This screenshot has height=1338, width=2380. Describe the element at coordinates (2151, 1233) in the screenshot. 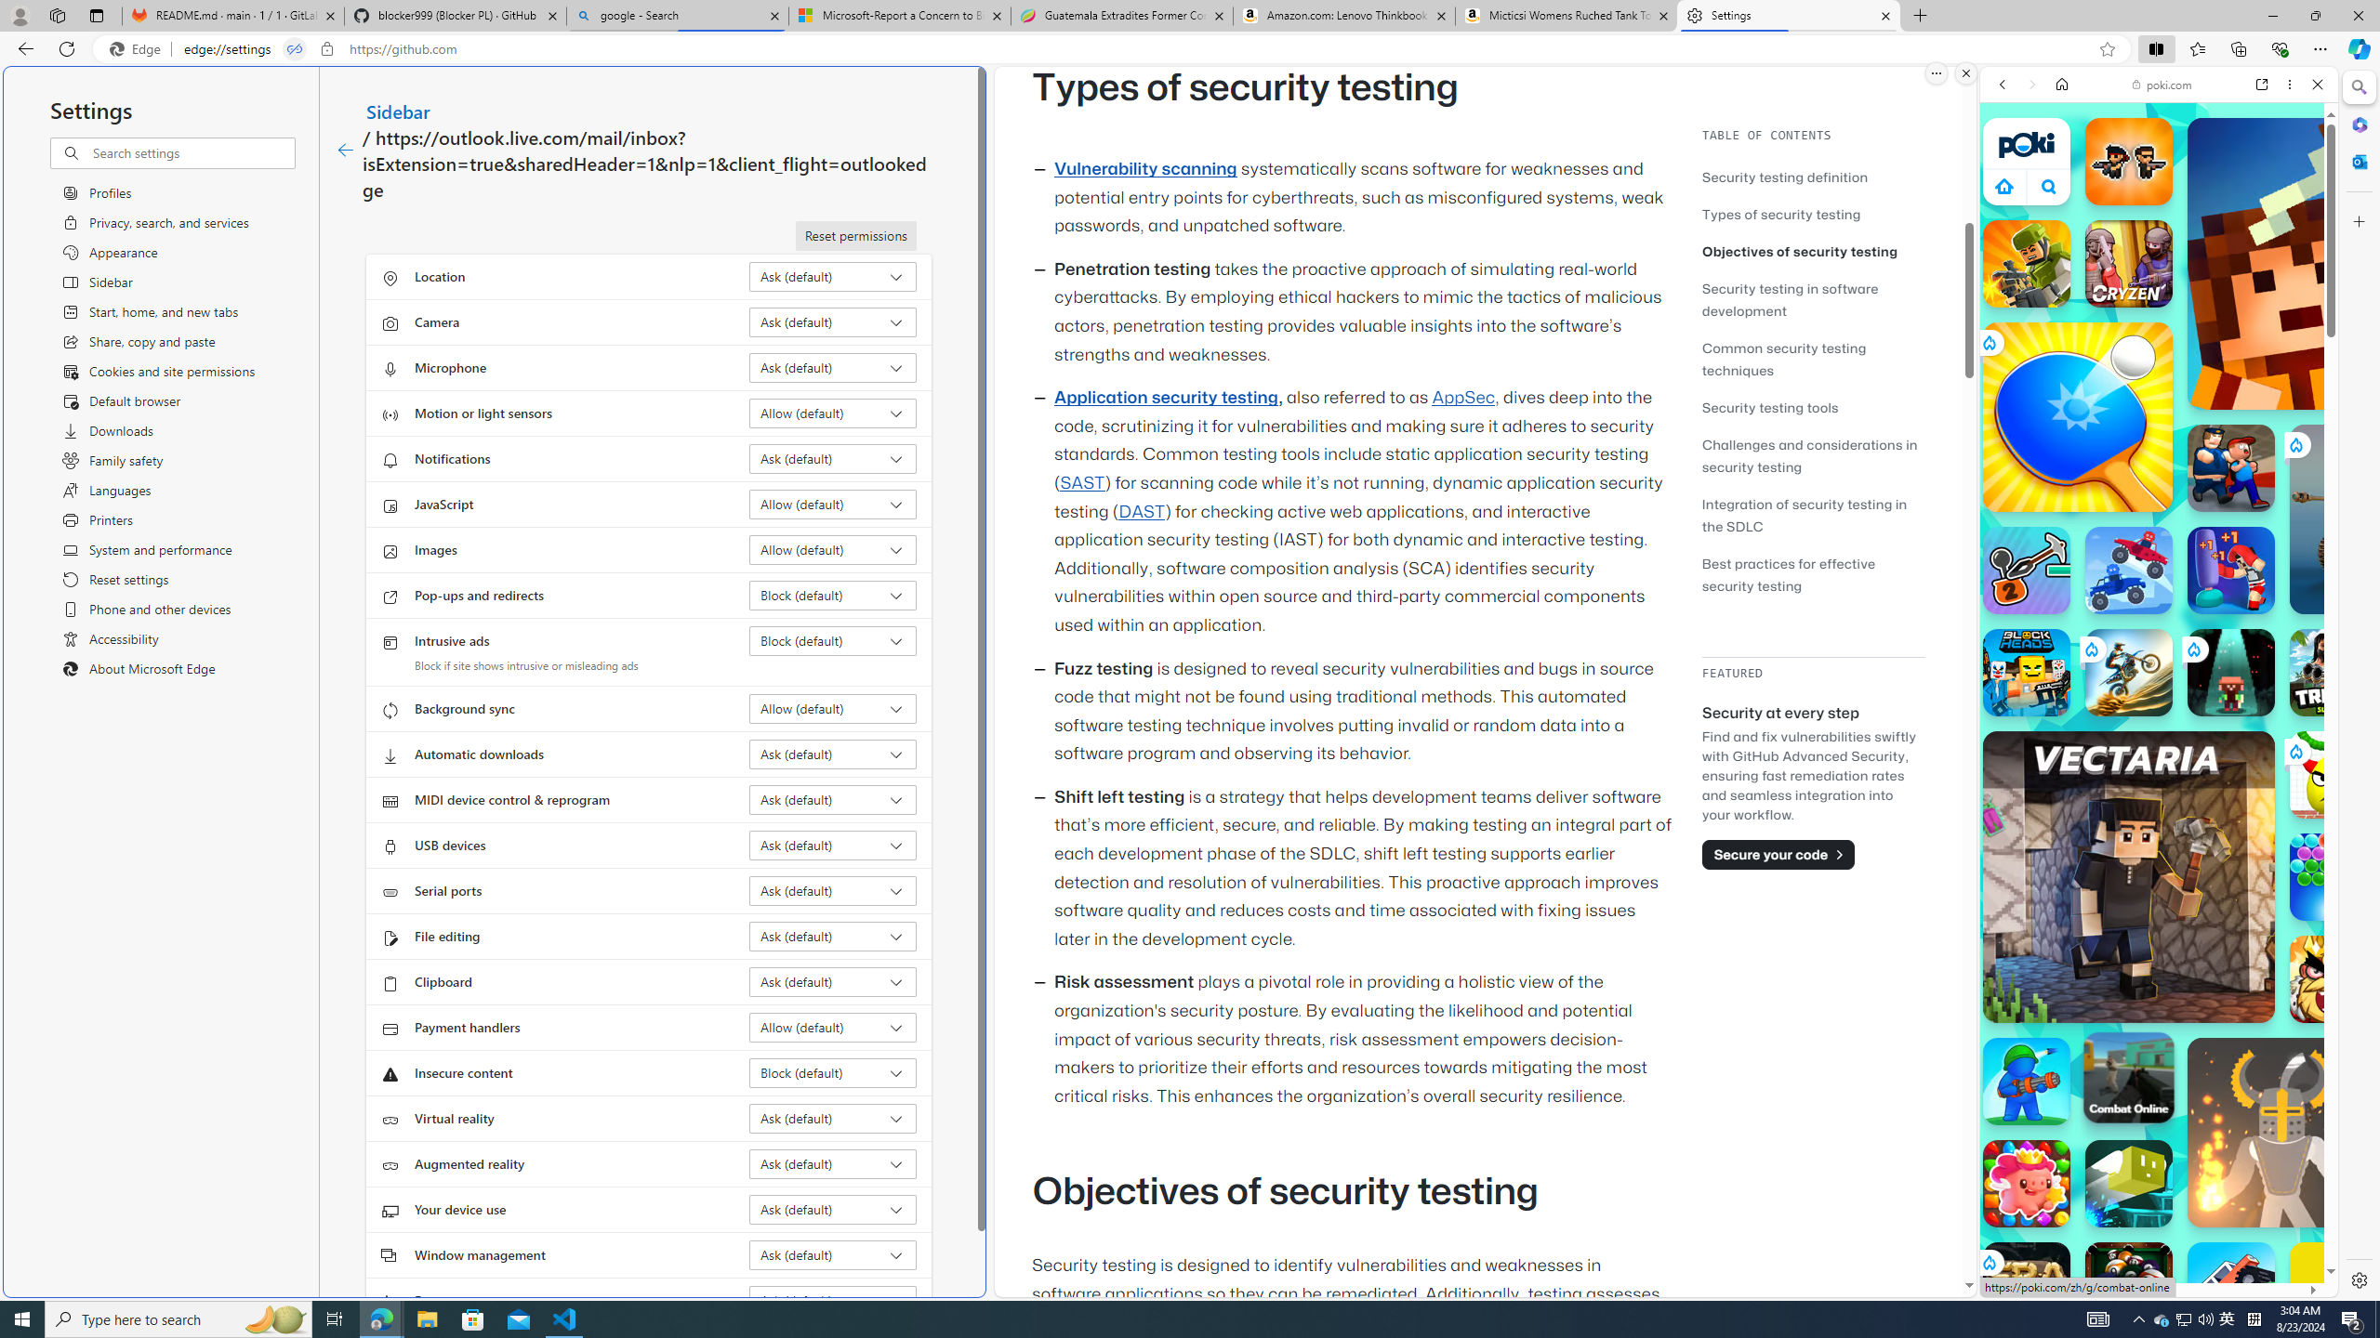

I see `Poki` at that location.